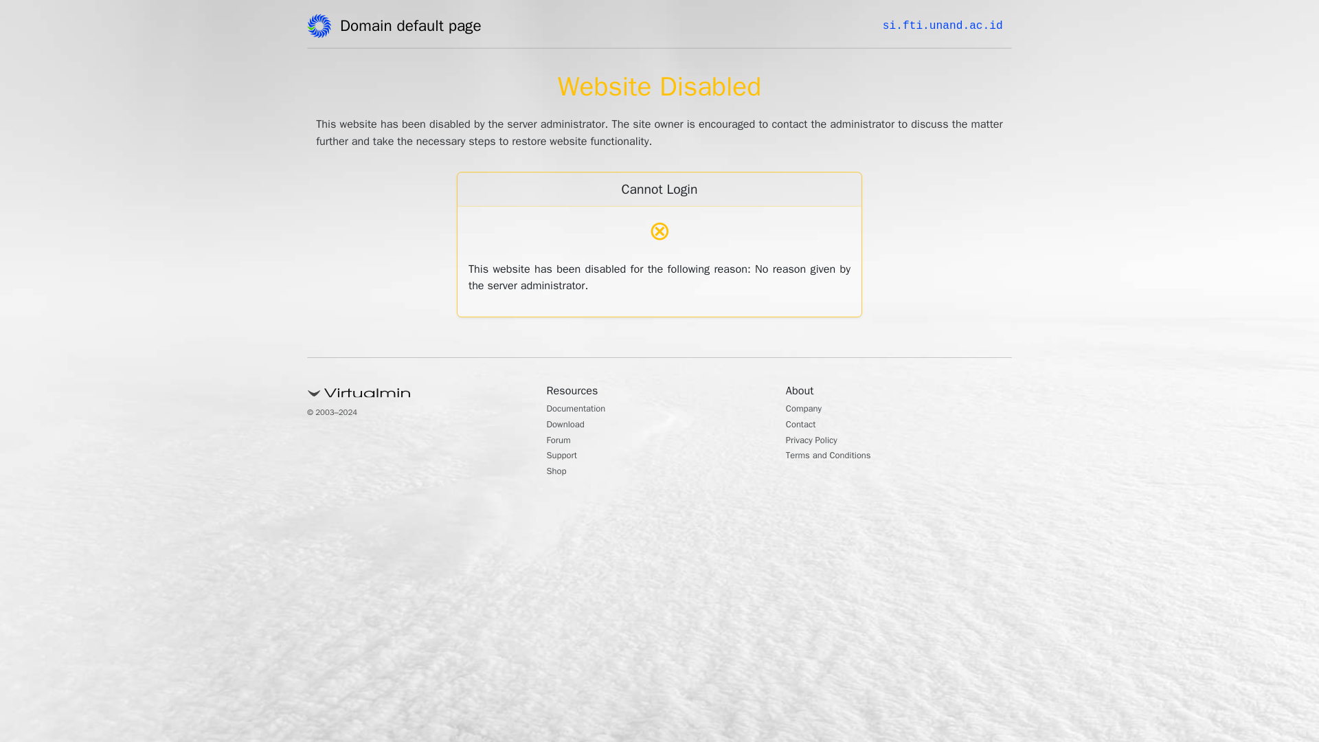 The height and width of the screenshot is (742, 1319). What do you see at coordinates (838, 456) in the screenshot?
I see `Terms and Conditions` at bounding box center [838, 456].